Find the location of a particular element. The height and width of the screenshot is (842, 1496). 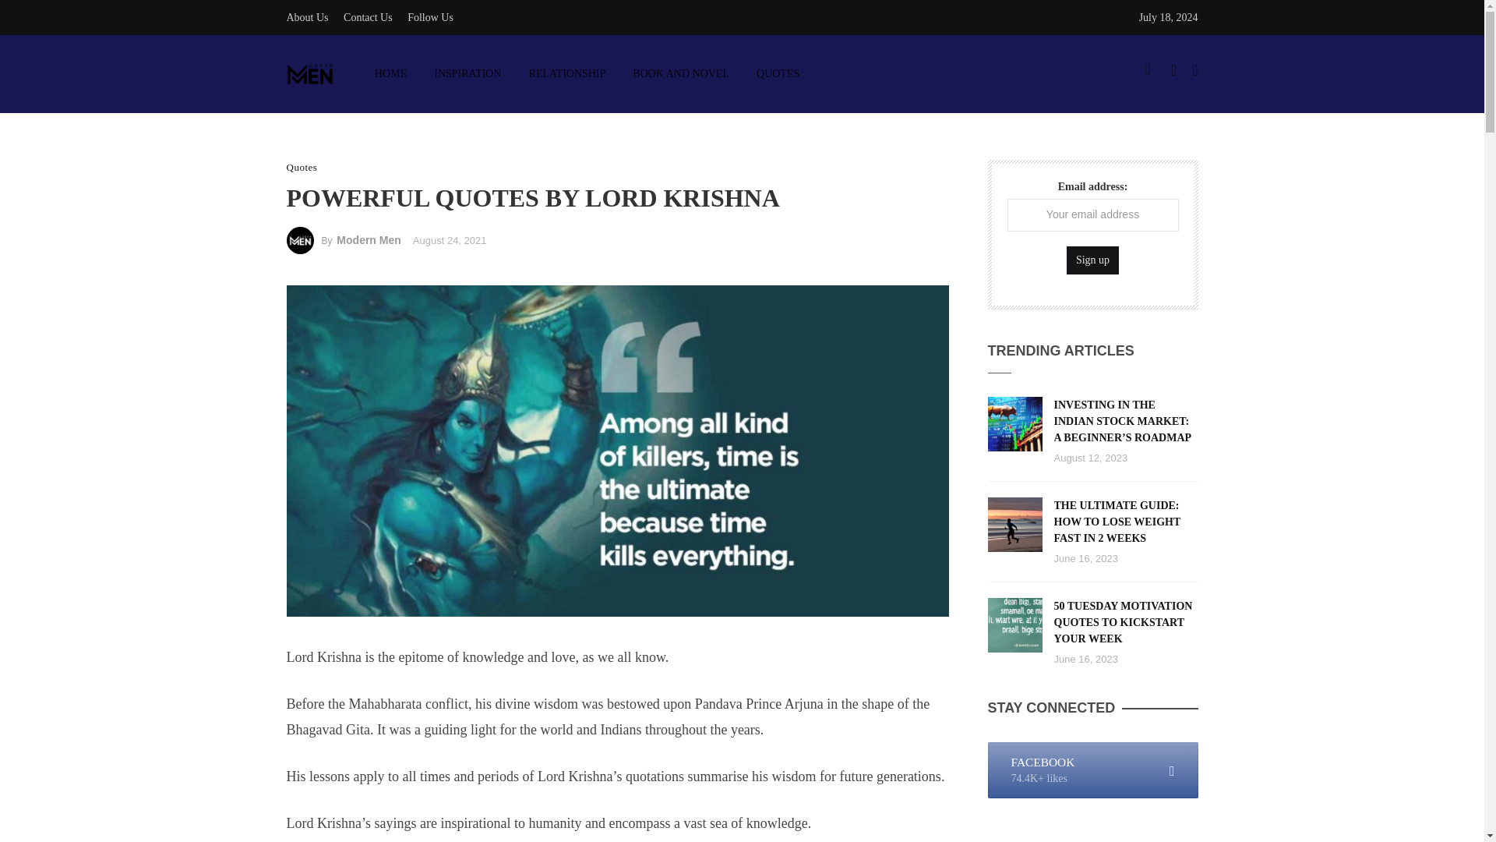

Quotes is located at coordinates (302, 167).